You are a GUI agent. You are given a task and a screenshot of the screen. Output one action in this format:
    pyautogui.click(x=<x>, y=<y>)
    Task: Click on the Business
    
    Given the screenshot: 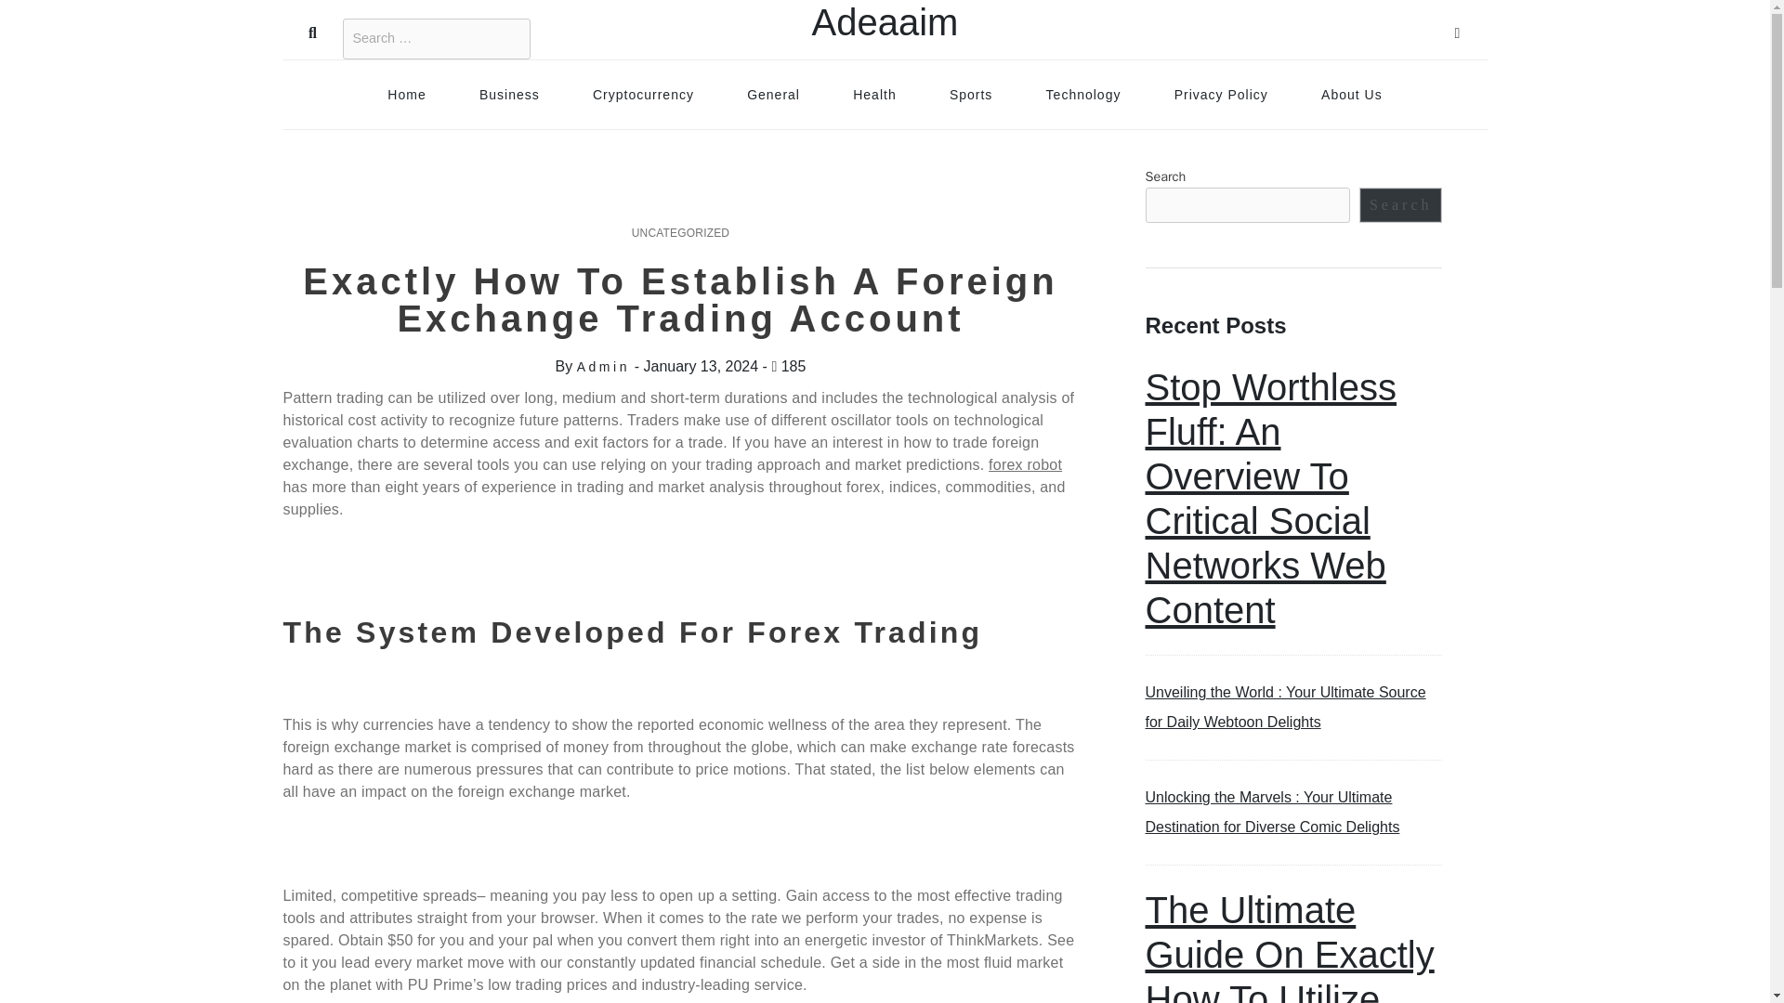 What is the action you would take?
    pyautogui.click(x=509, y=95)
    